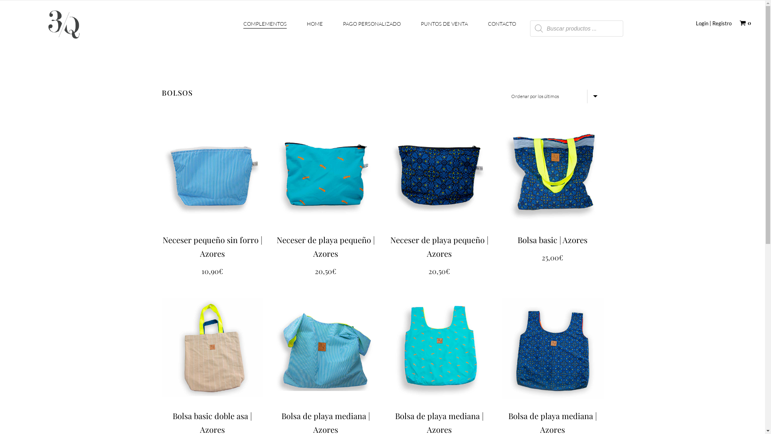 Image resolution: width=771 pixels, height=434 pixels. I want to click on 0, so click(745, 23).